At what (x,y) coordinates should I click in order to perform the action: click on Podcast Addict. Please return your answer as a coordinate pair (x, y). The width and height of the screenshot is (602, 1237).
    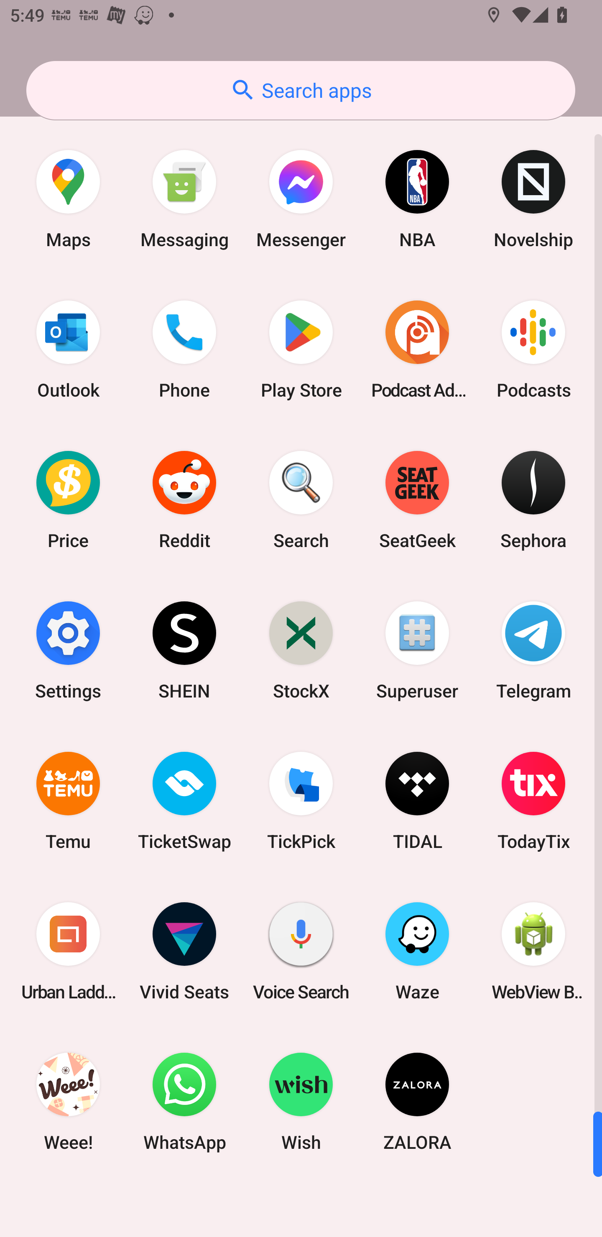
    Looking at the image, I should click on (417, 349).